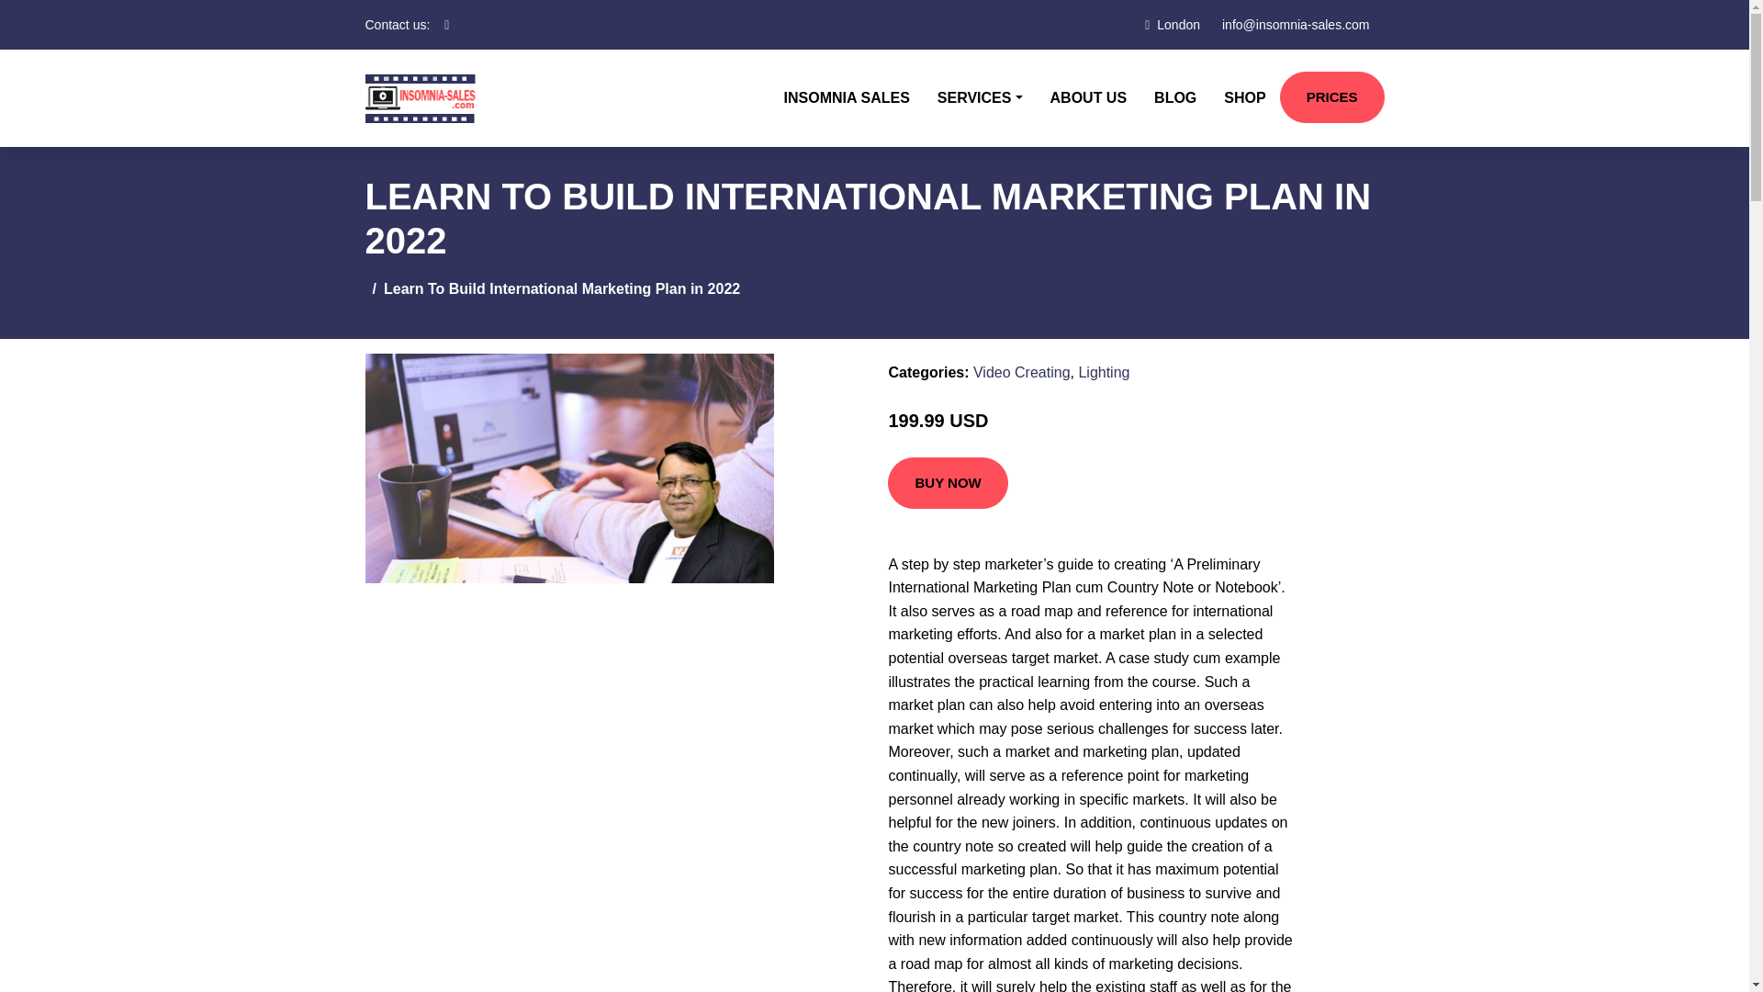  I want to click on SERVICES, so click(980, 97).